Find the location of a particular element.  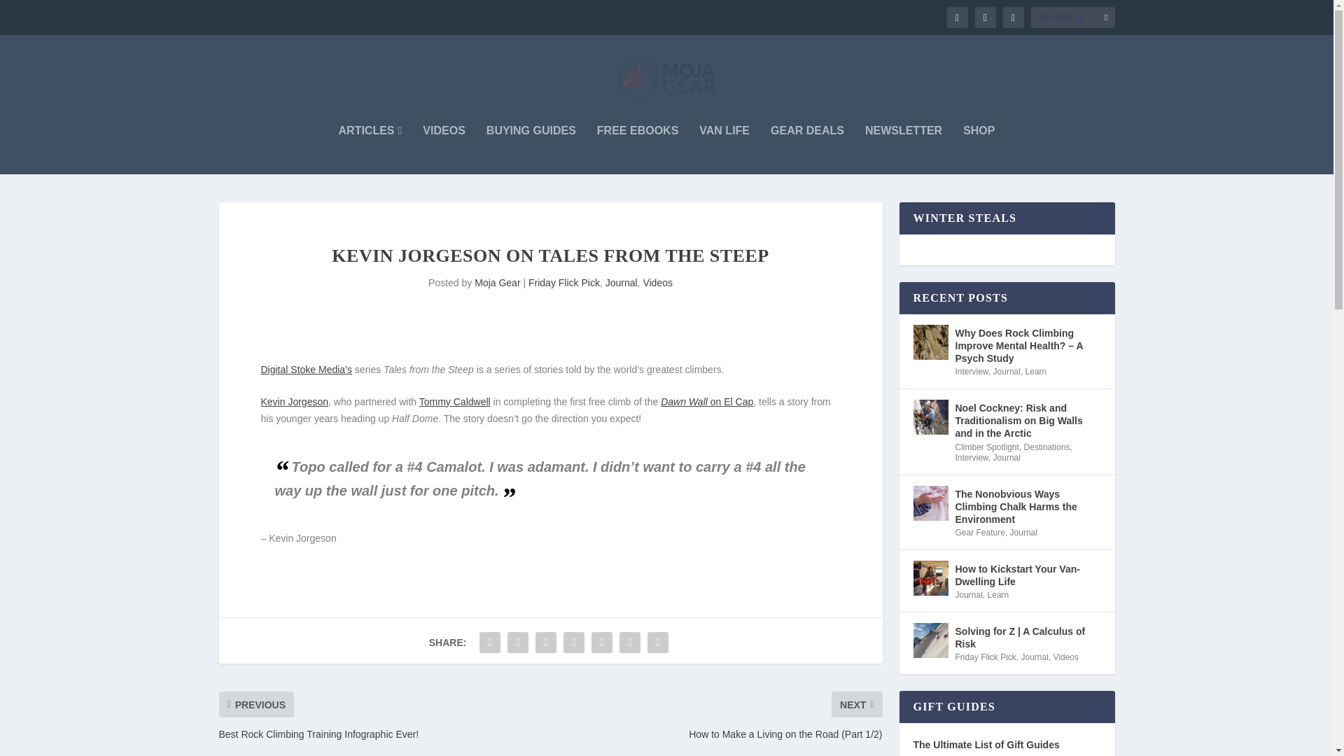

Search for: is located at coordinates (1072, 17).